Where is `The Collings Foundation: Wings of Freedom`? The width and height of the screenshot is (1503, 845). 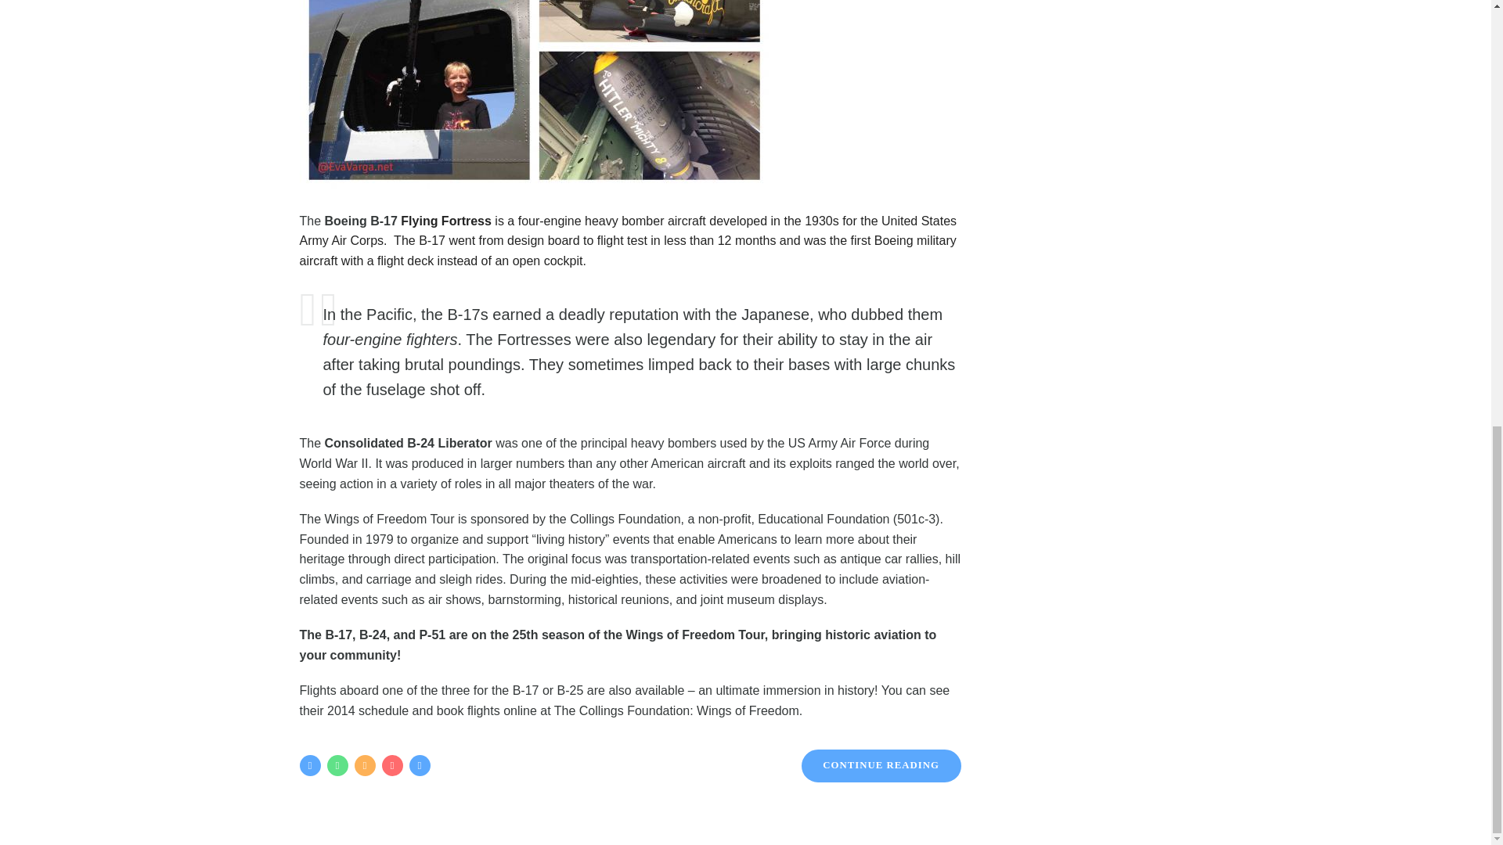
The Collings Foundation: Wings of Freedom is located at coordinates (676, 710).